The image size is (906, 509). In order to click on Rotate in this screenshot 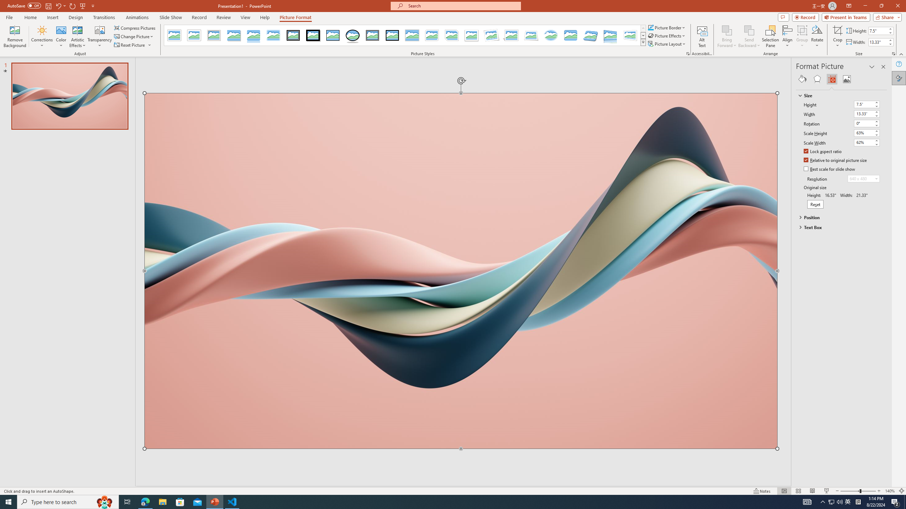, I will do `click(817, 36)`.